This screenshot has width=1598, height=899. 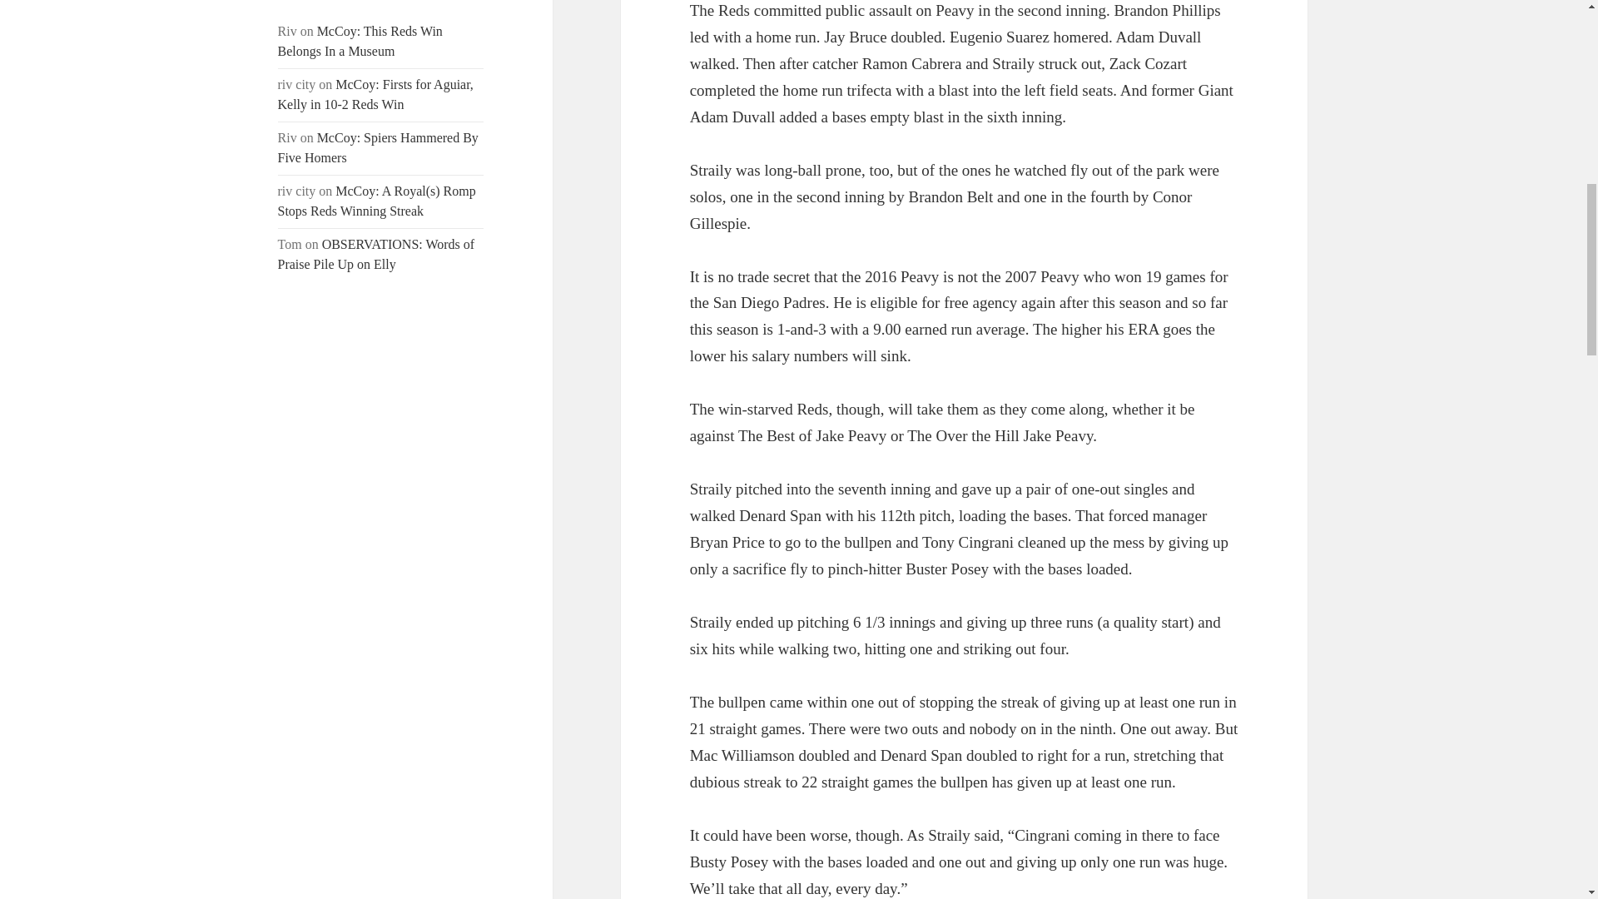 I want to click on OBSERVATIONS: Words of Praise Pile Up on Elly, so click(x=376, y=255).